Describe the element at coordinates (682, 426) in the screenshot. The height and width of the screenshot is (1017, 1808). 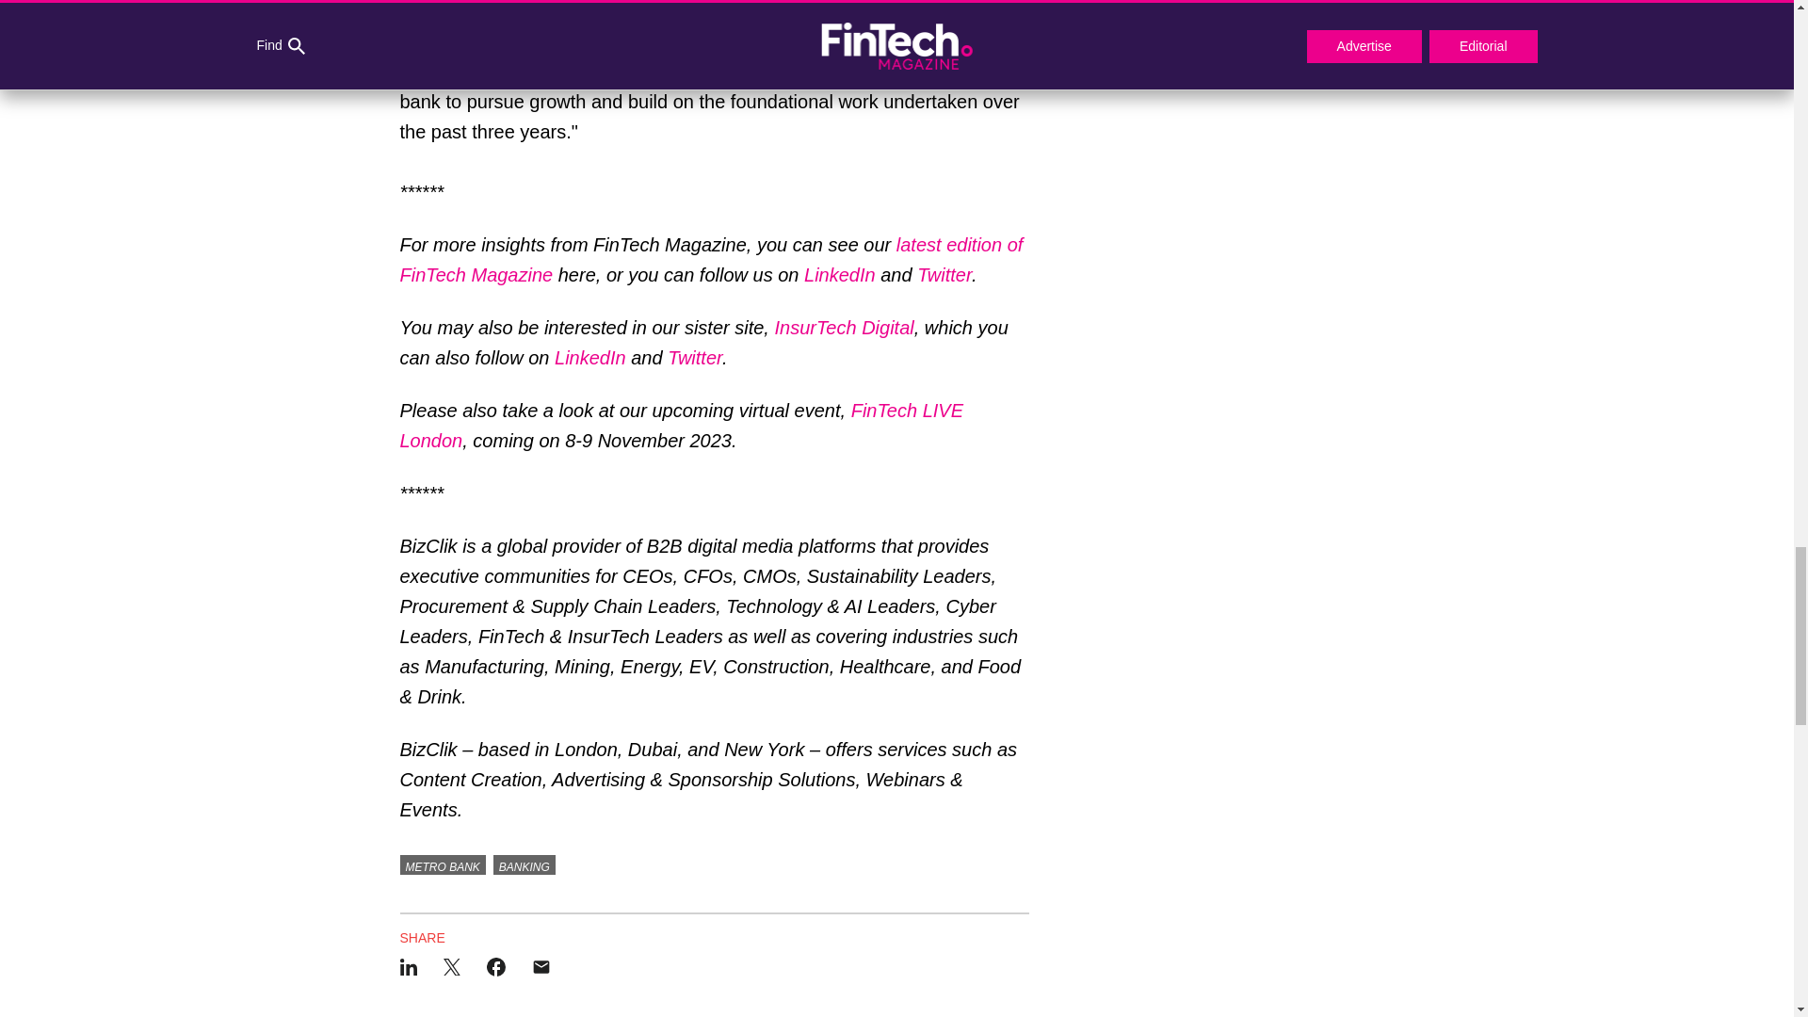
I see `FinTech LIVE London` at that location.